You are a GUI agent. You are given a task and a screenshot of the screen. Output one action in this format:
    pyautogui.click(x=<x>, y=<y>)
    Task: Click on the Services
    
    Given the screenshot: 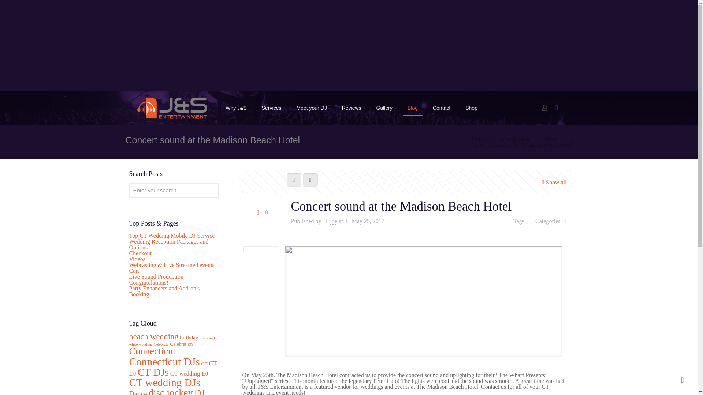 What is the action you would take?
    pyautogui.click(x=272, y=108)
    